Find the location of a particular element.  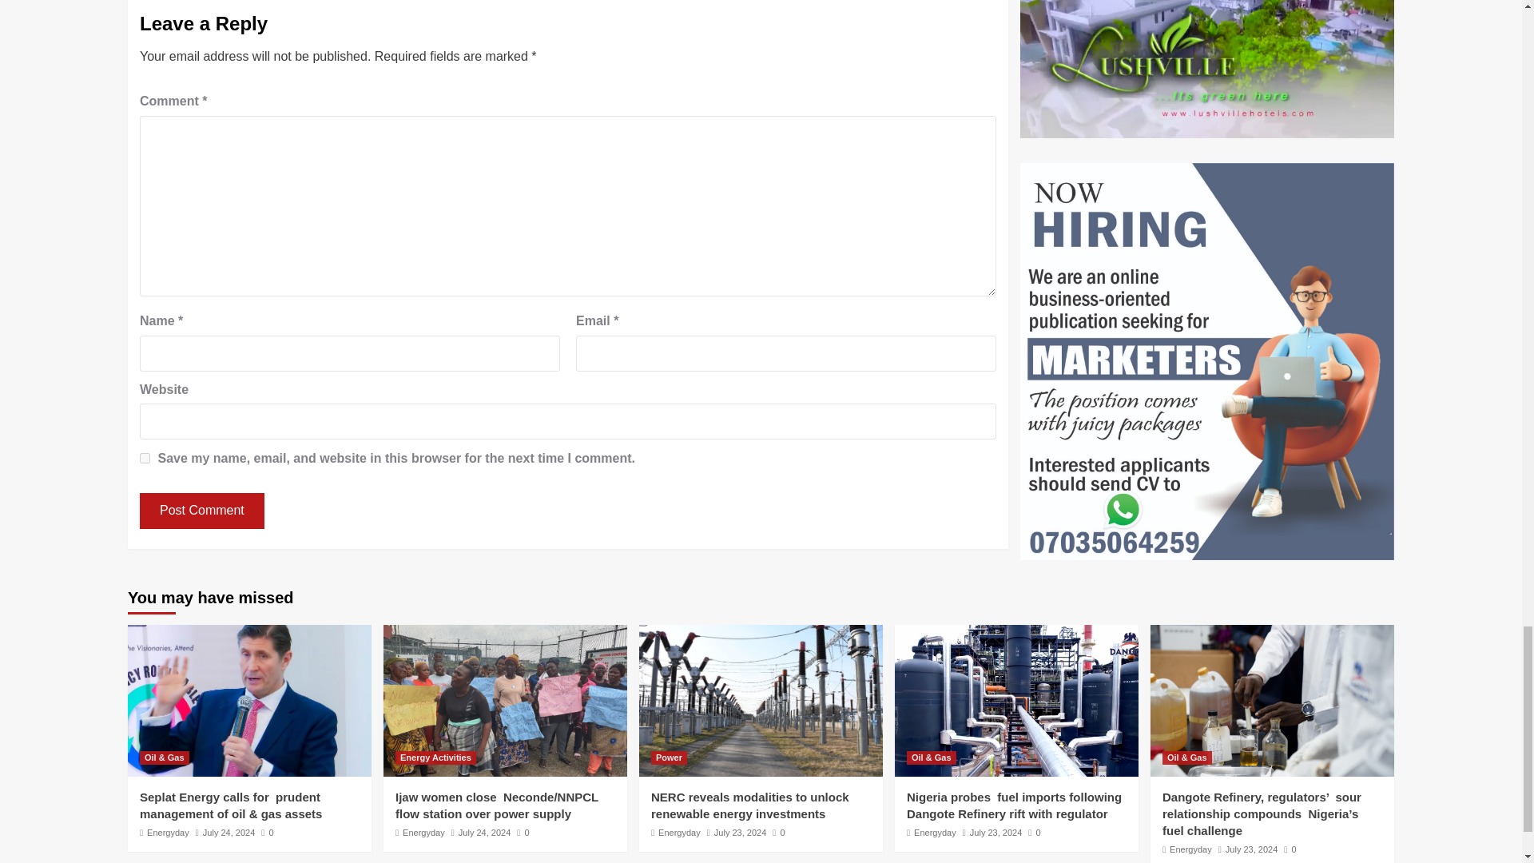

Post Comment is located at coordinates (201, 511).